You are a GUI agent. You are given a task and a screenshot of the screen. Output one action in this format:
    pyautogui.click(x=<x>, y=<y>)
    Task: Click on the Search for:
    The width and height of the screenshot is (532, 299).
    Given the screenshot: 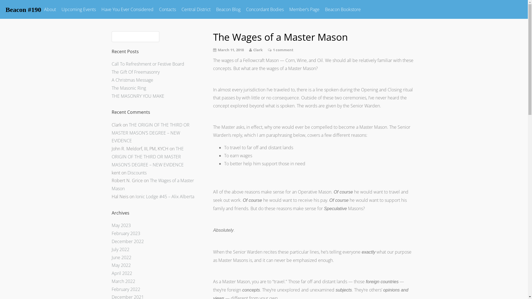 What is the action you would take?
    pyautogui.click(x=135, y=37)
    